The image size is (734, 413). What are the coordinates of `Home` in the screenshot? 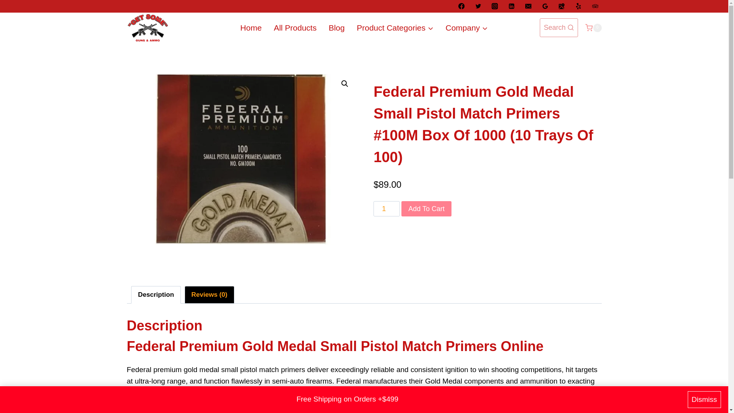 It's located at (251, 28).